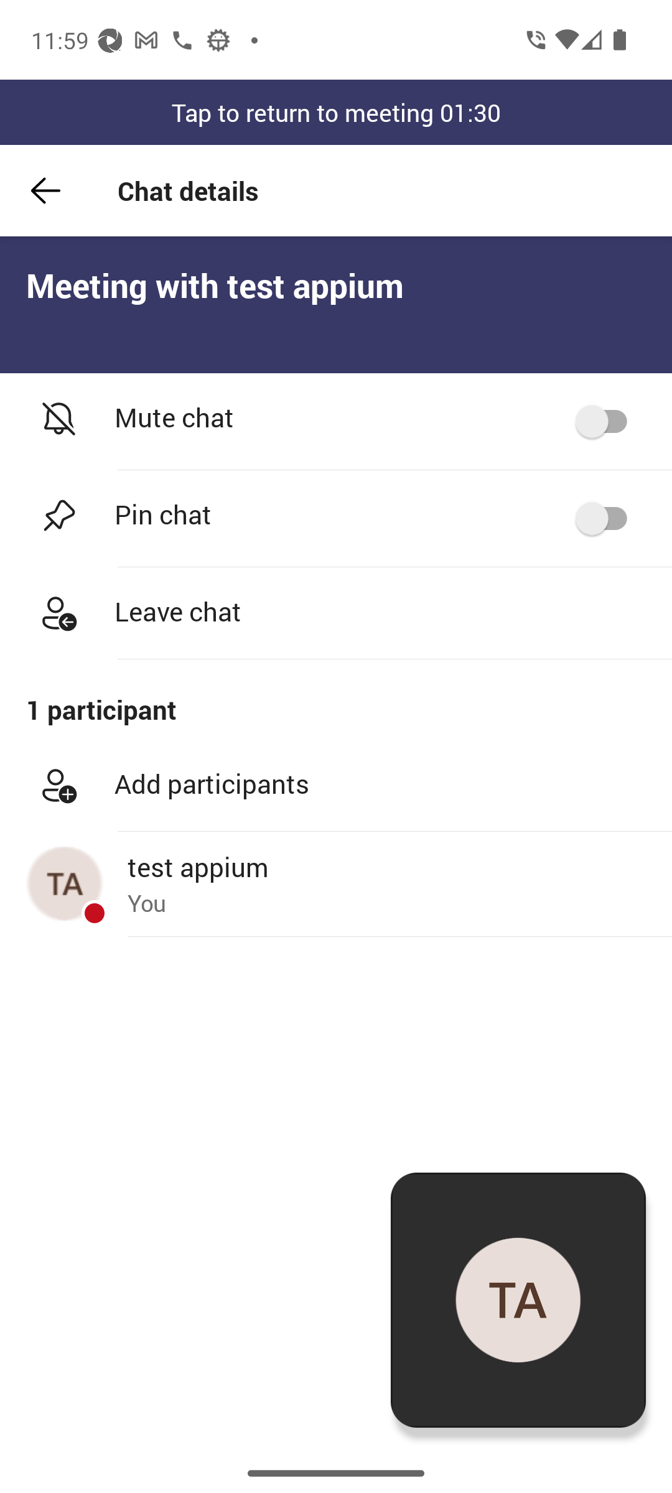 This screenshot has width=672, height=1493. I want to click on Pin chat, so click(336, 519).